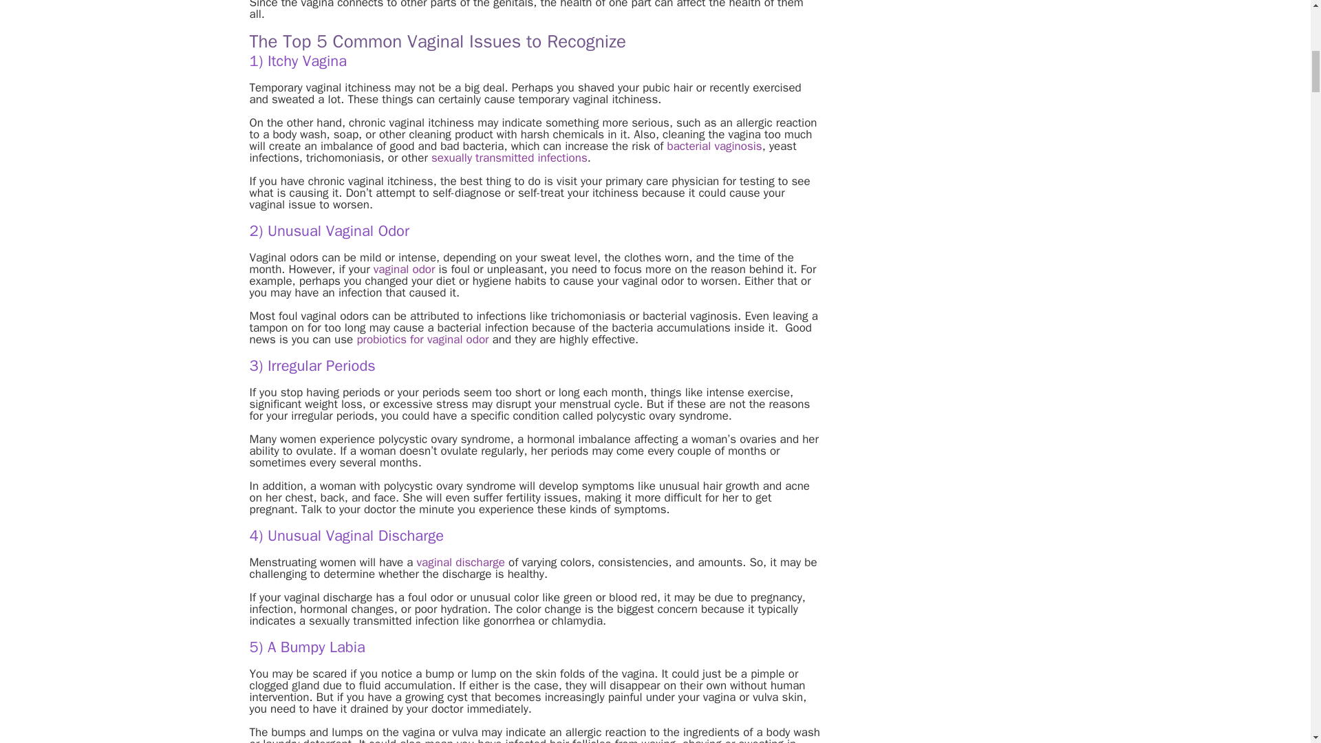 The height and width of the screenshot is (743, 1321). I want to click on vaginal odor, so click(405, 269).